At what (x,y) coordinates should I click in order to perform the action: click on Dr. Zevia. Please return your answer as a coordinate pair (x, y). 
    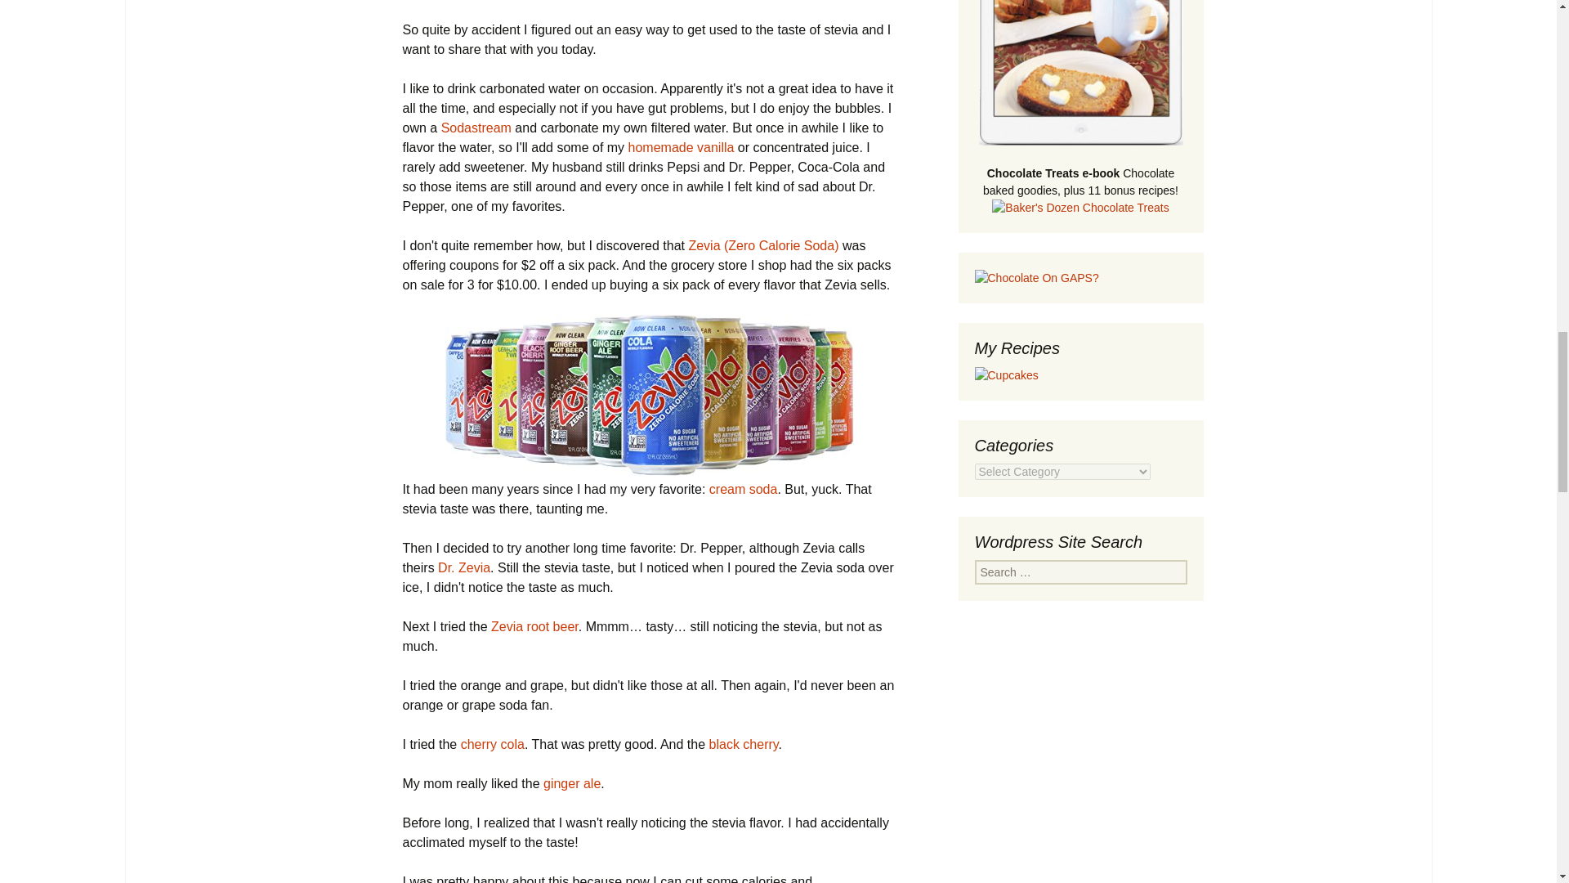
    Looking at the image, I should click on (463, 567).